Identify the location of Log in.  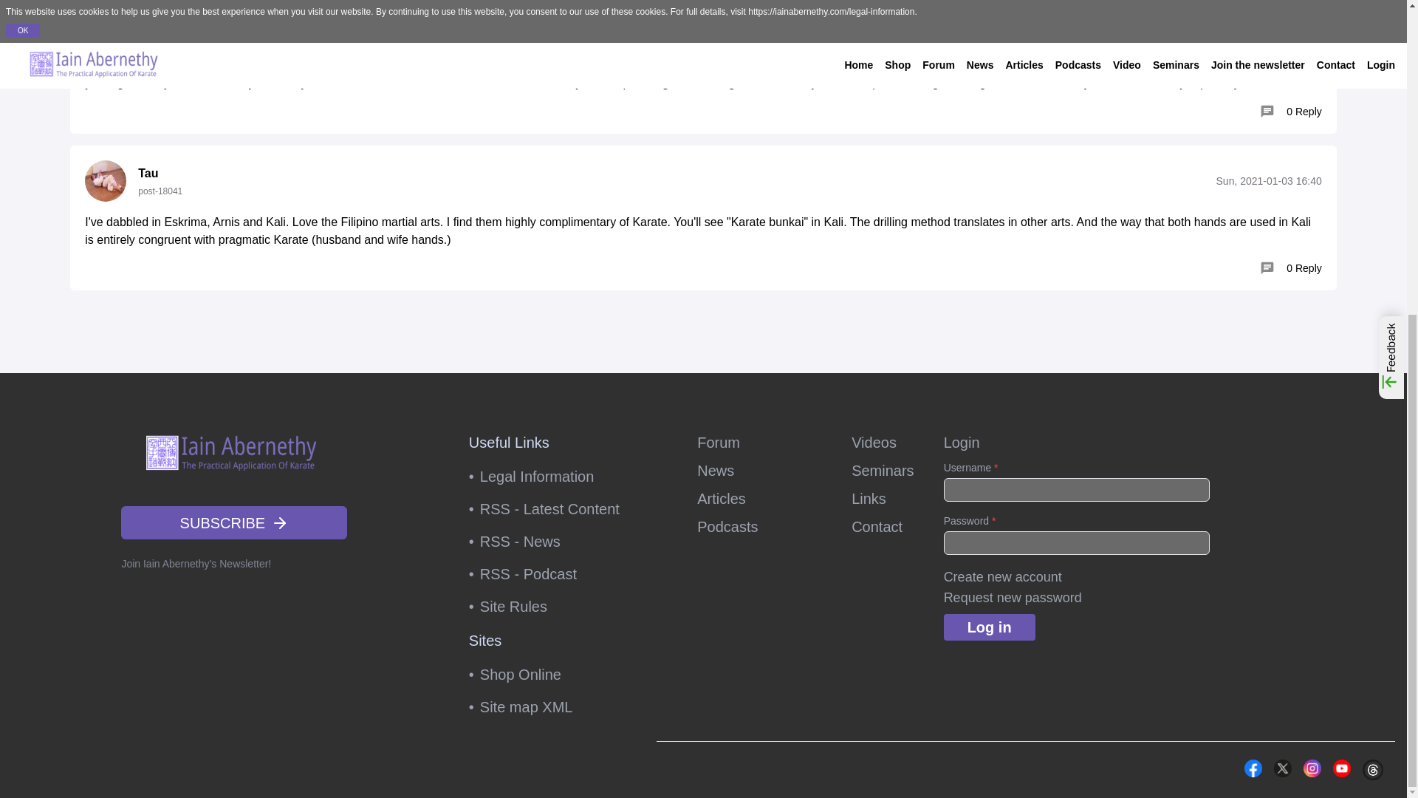
(990, 627).